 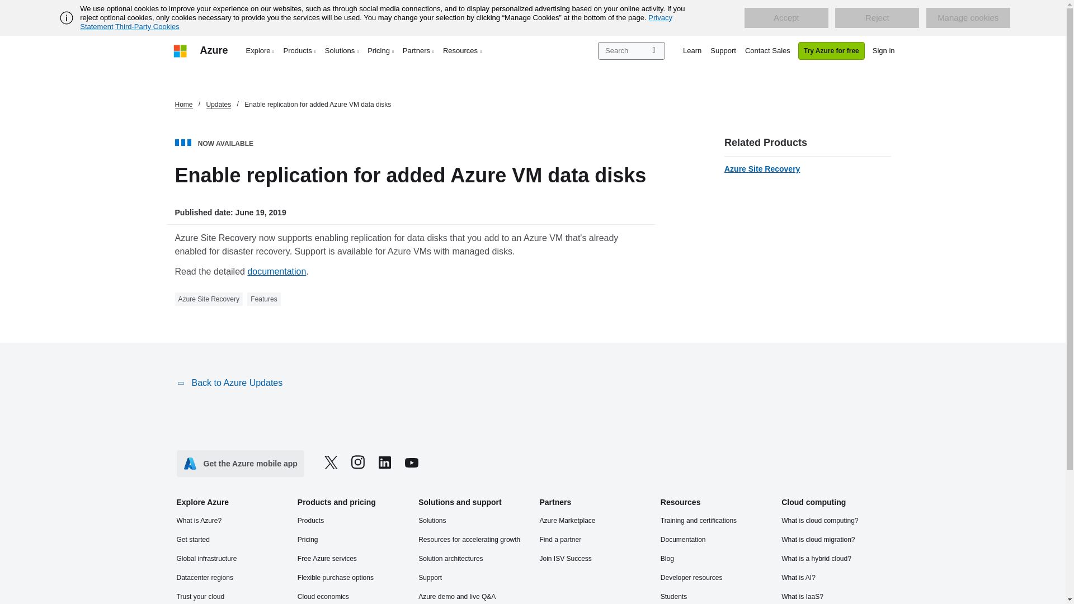 I want to click on Accept, so click(x=786, y=18).